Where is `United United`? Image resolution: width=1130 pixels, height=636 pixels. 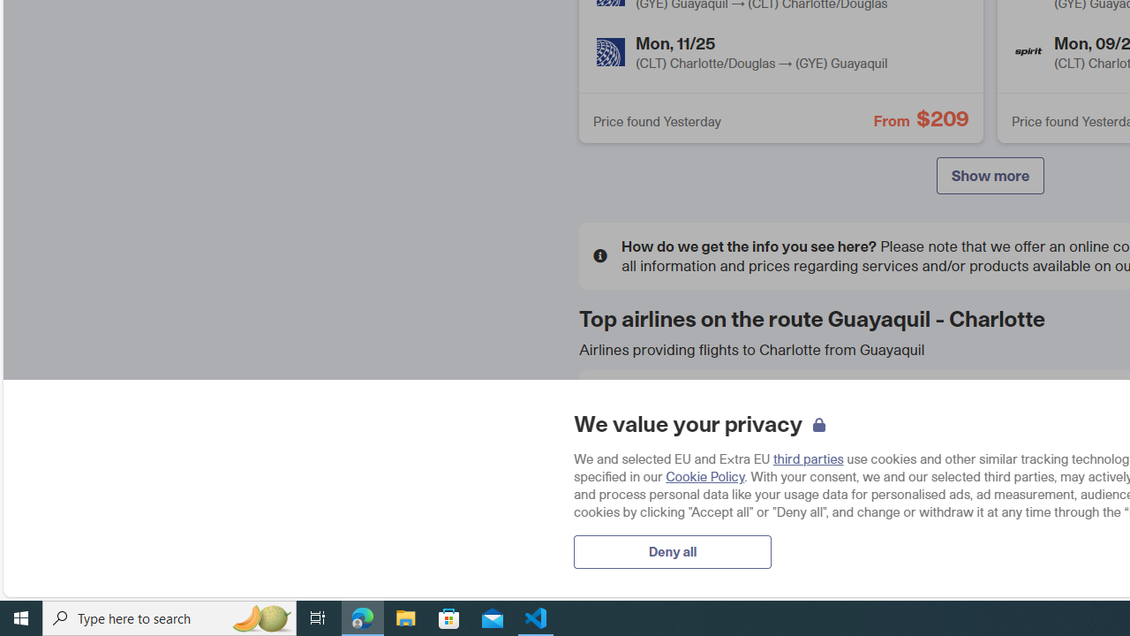 United United is located at coordinates (722, 540).